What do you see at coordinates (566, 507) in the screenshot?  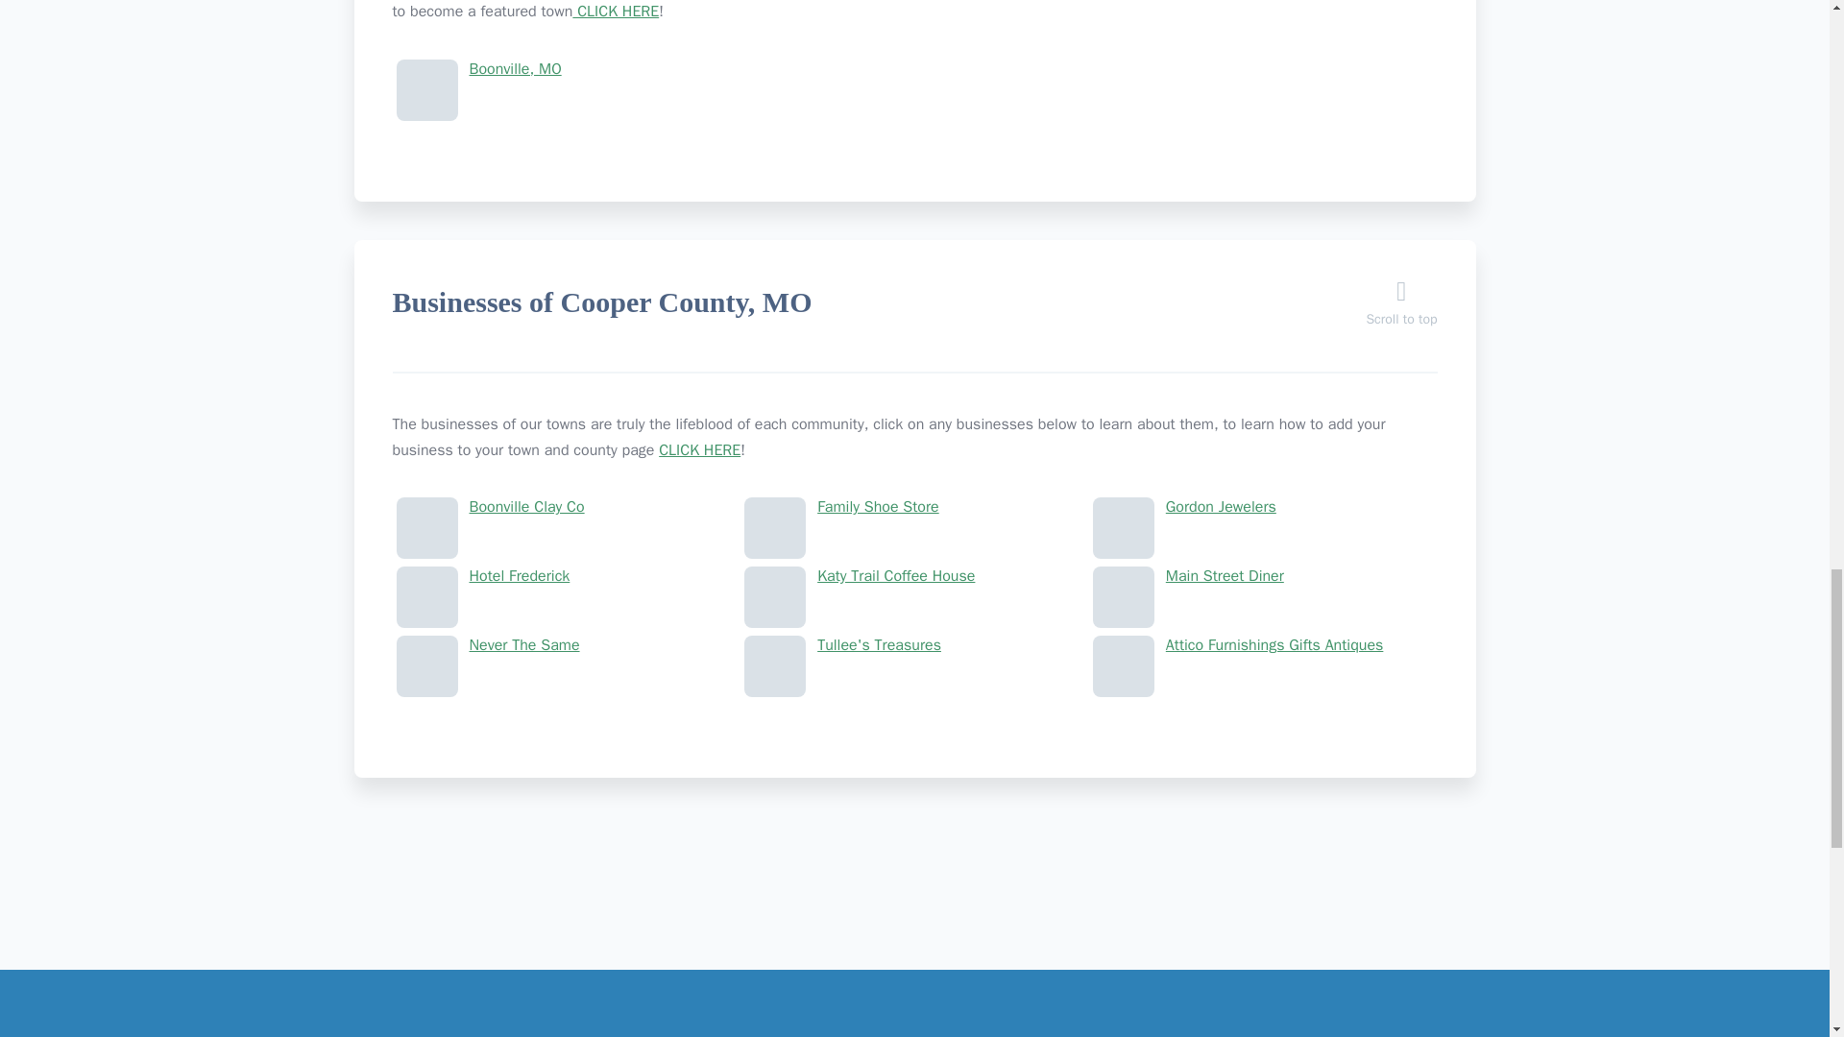 I see `Boonville Clay Co` at bounding box center [566, 507].